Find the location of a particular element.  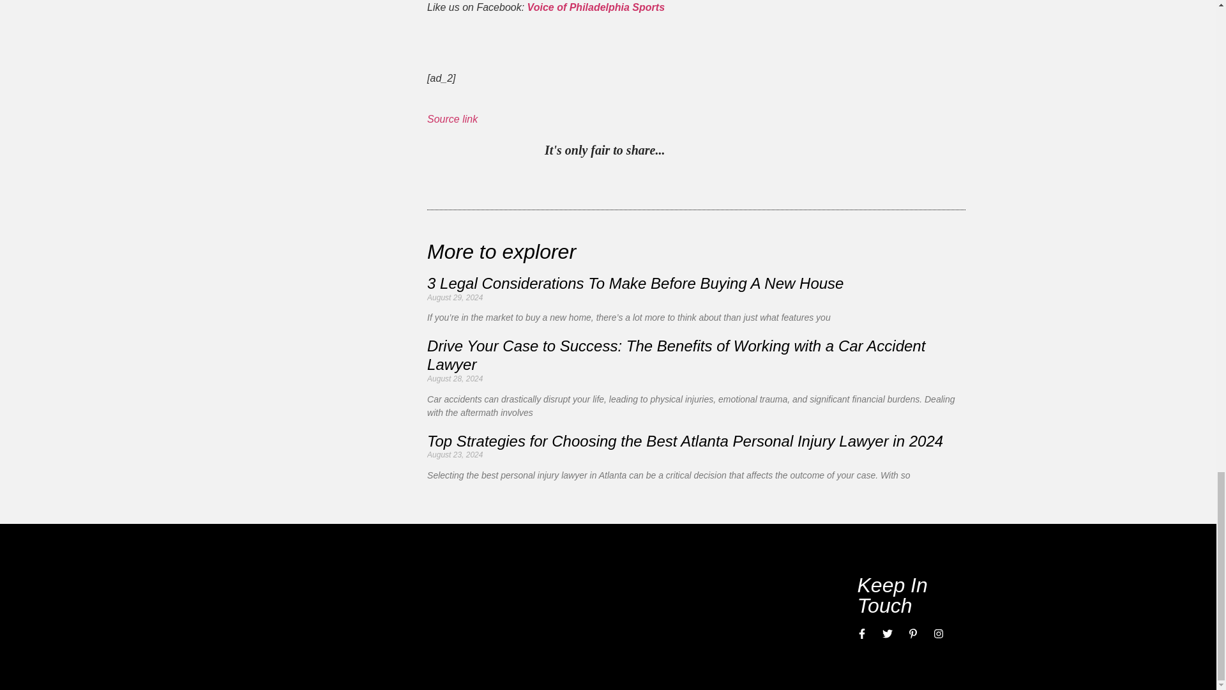

email is located at coordinates (808, 152).